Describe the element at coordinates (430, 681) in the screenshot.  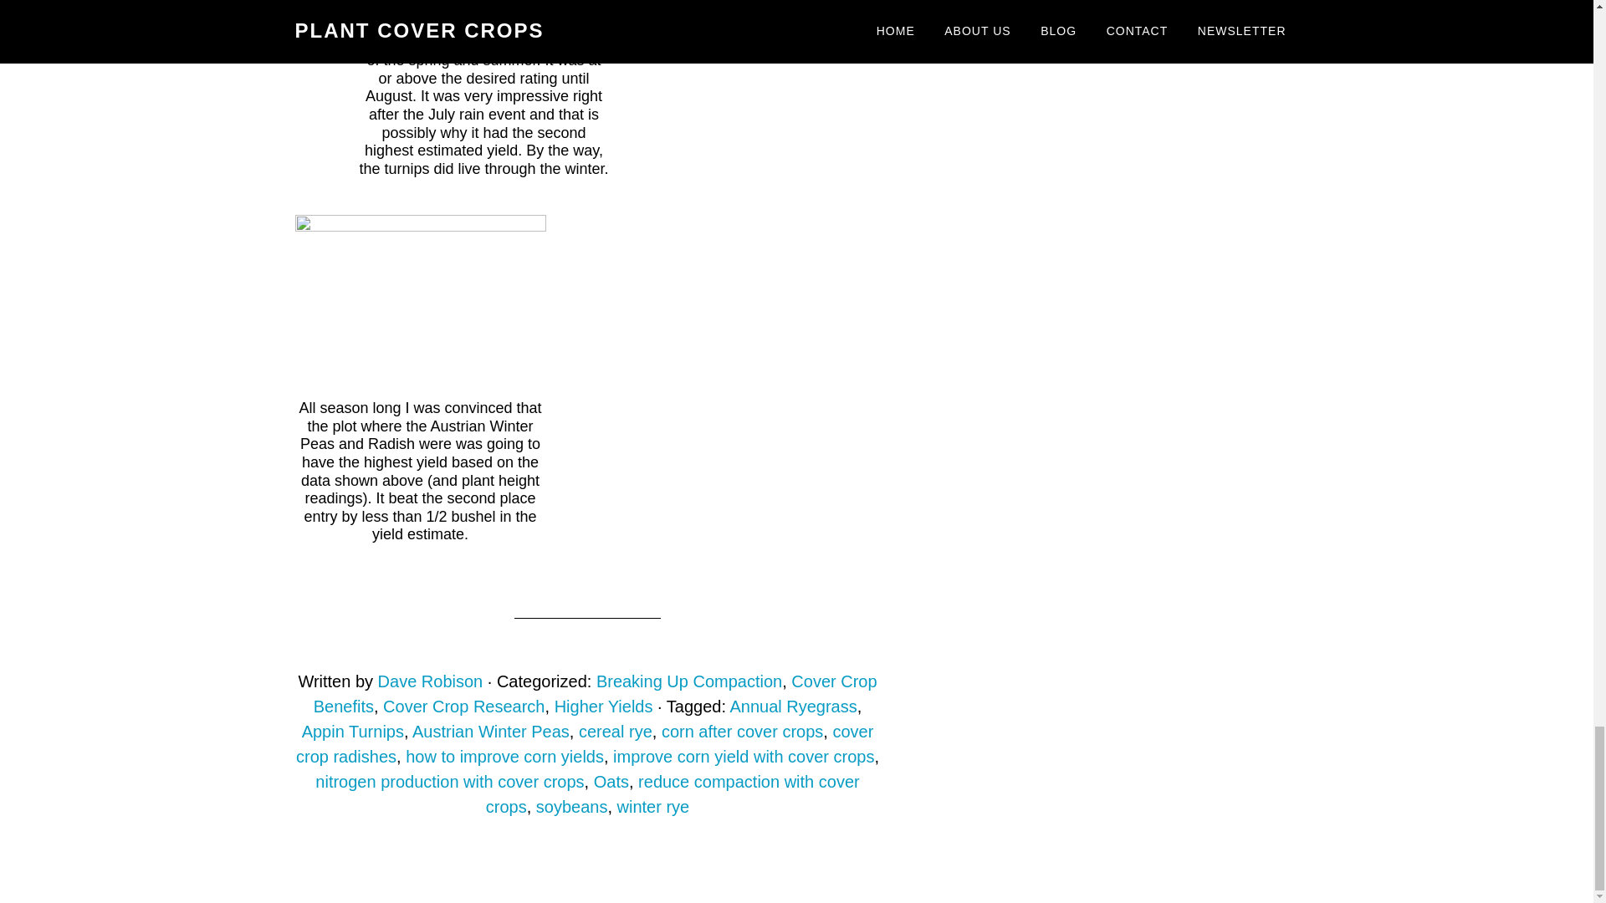
I see `Dave Robison` at that location.